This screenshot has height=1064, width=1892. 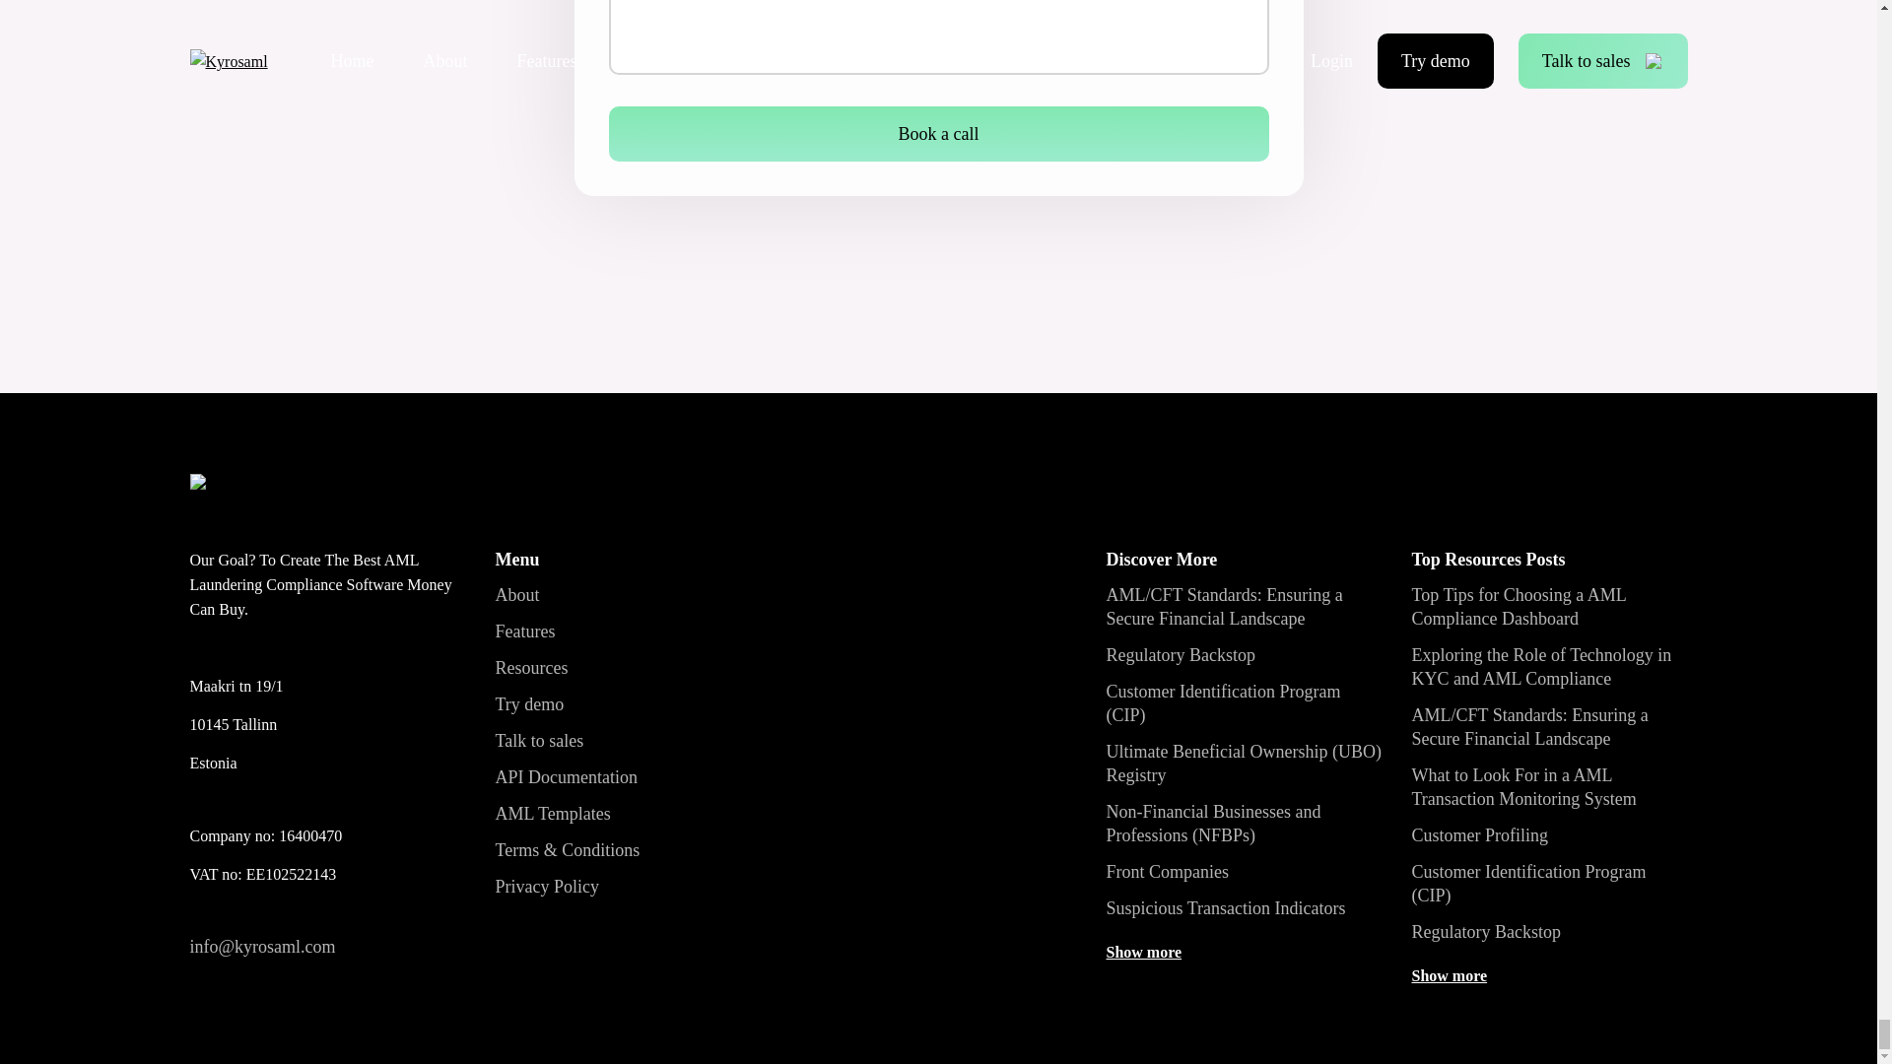 What do you see at coordinates (1179, 655) in the screenshot?
I see `Regulatory Backstop` at bounding box center [1179, 655].